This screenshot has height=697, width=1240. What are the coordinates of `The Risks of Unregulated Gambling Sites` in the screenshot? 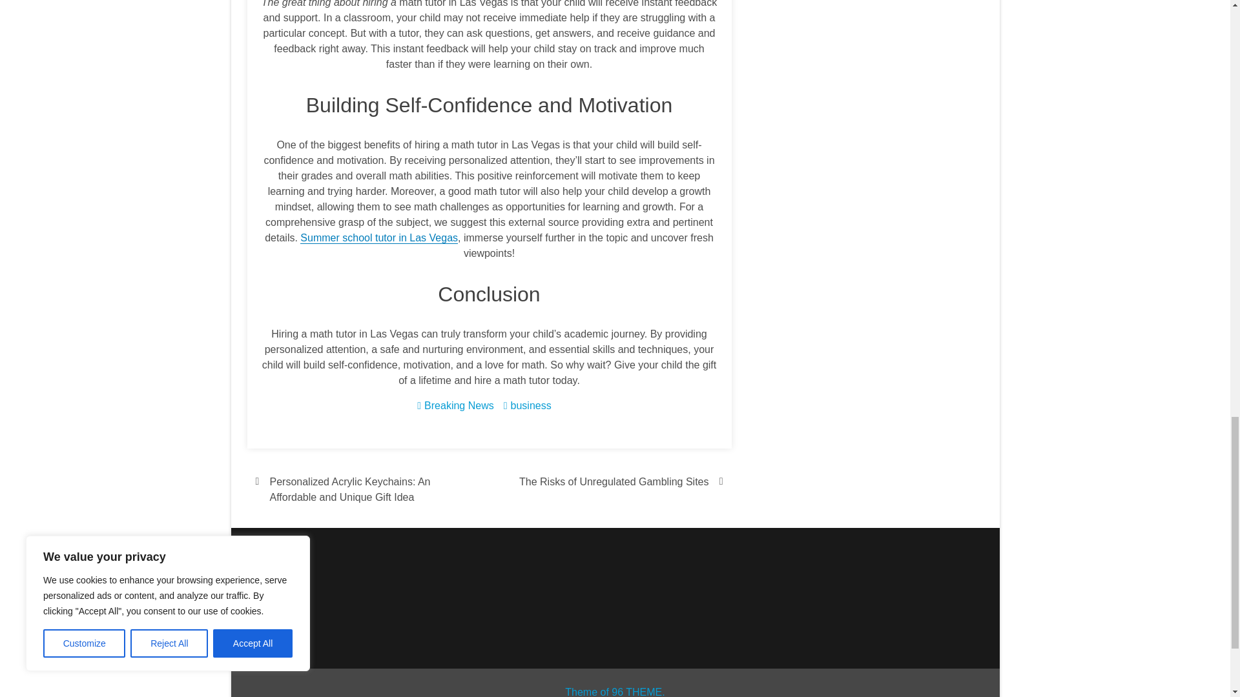 It's located at (610, 481).